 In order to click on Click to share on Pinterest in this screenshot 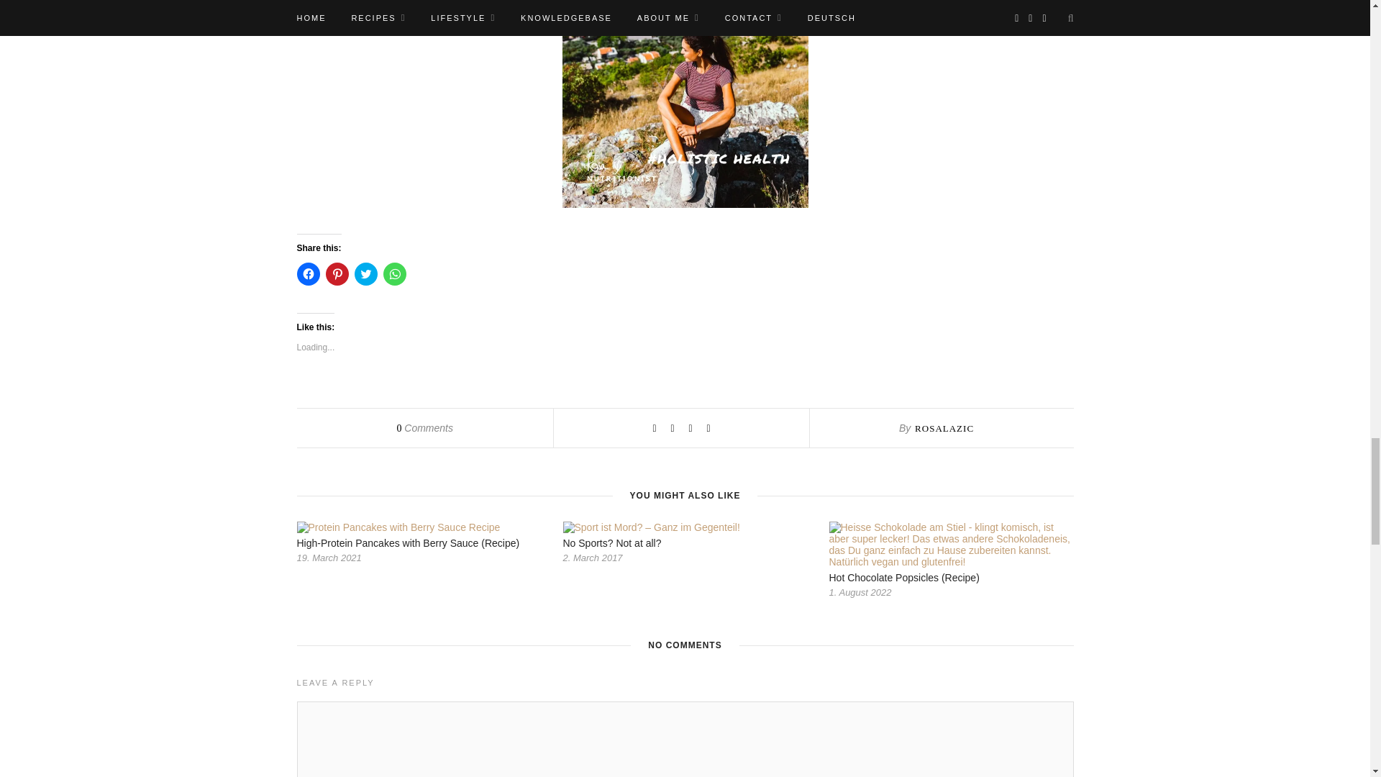, I will do `click(336, 274)`.